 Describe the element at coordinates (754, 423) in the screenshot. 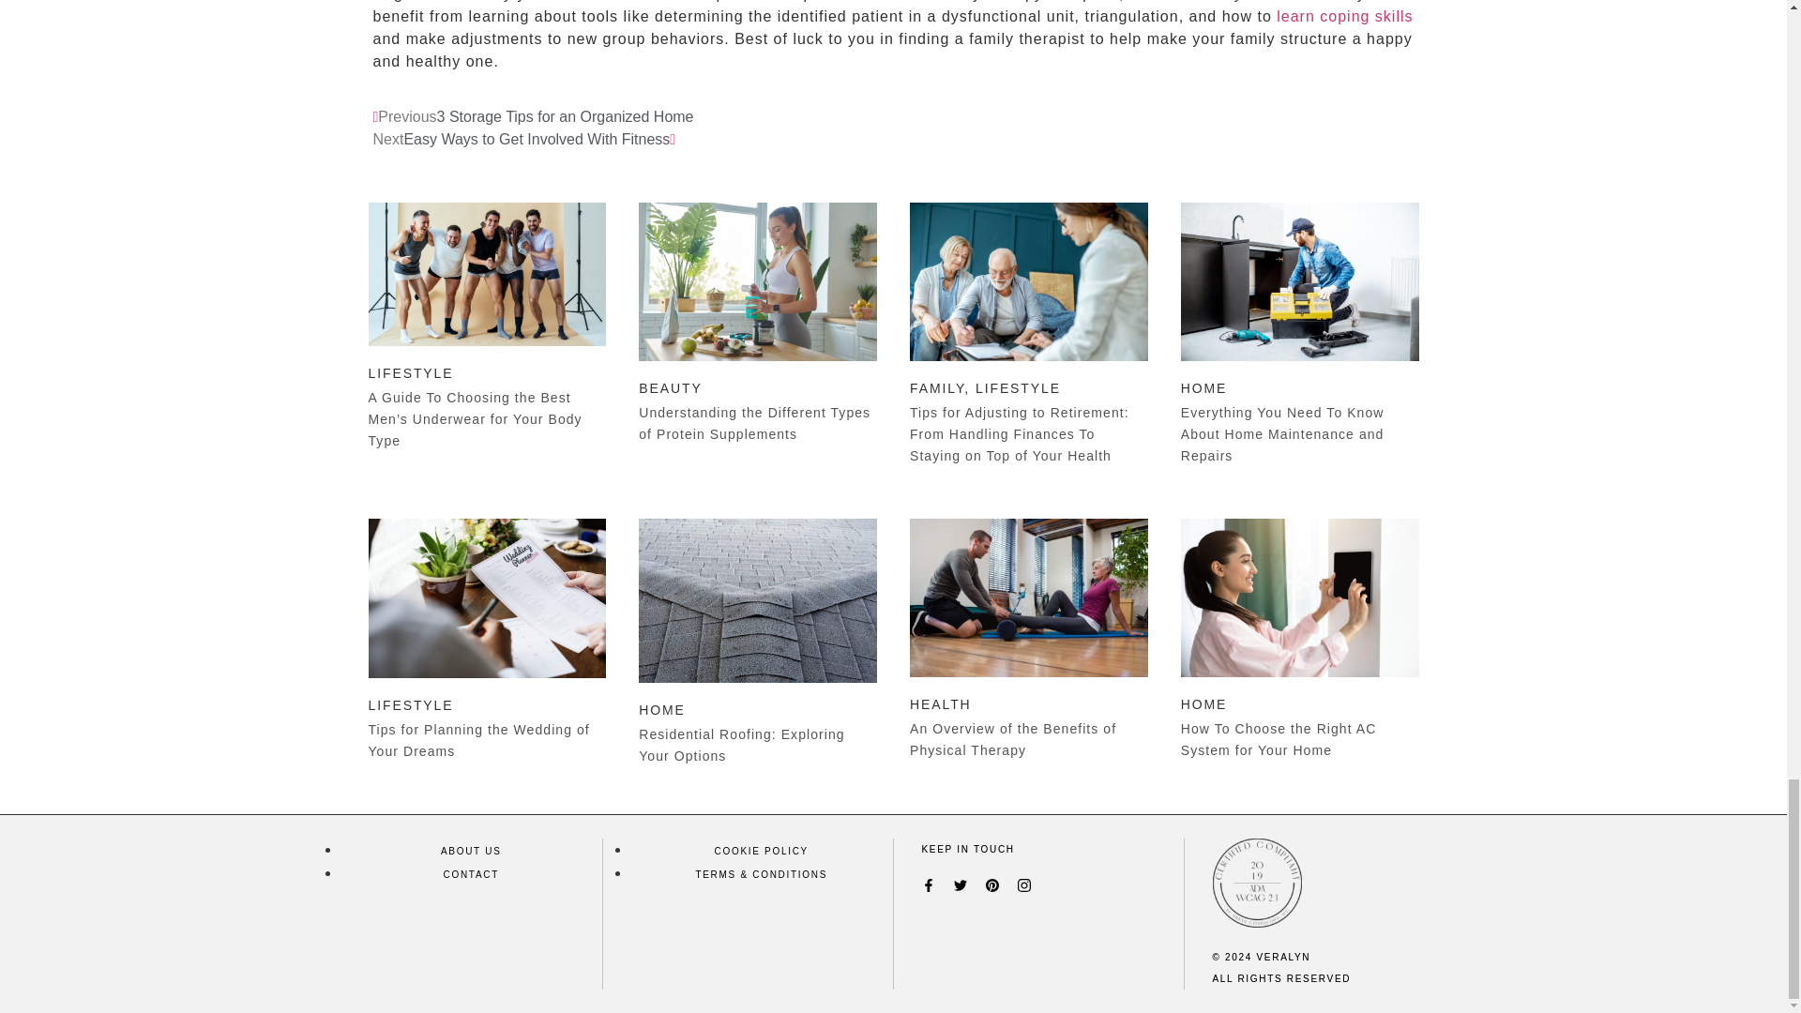

I see `Understanding the Different Types of Protein Supplements` at that location.